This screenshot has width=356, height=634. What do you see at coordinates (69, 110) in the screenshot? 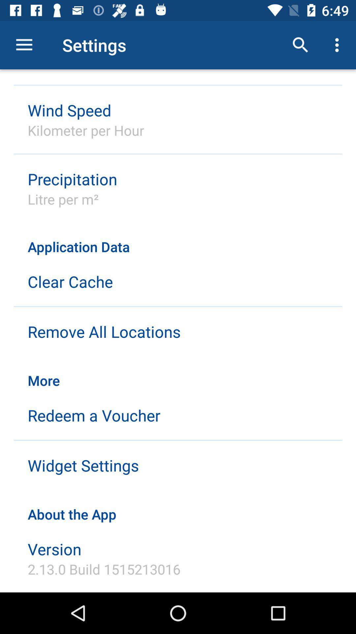
I see `choose item above the kilometer per hour` at bounding box center [69, 110].